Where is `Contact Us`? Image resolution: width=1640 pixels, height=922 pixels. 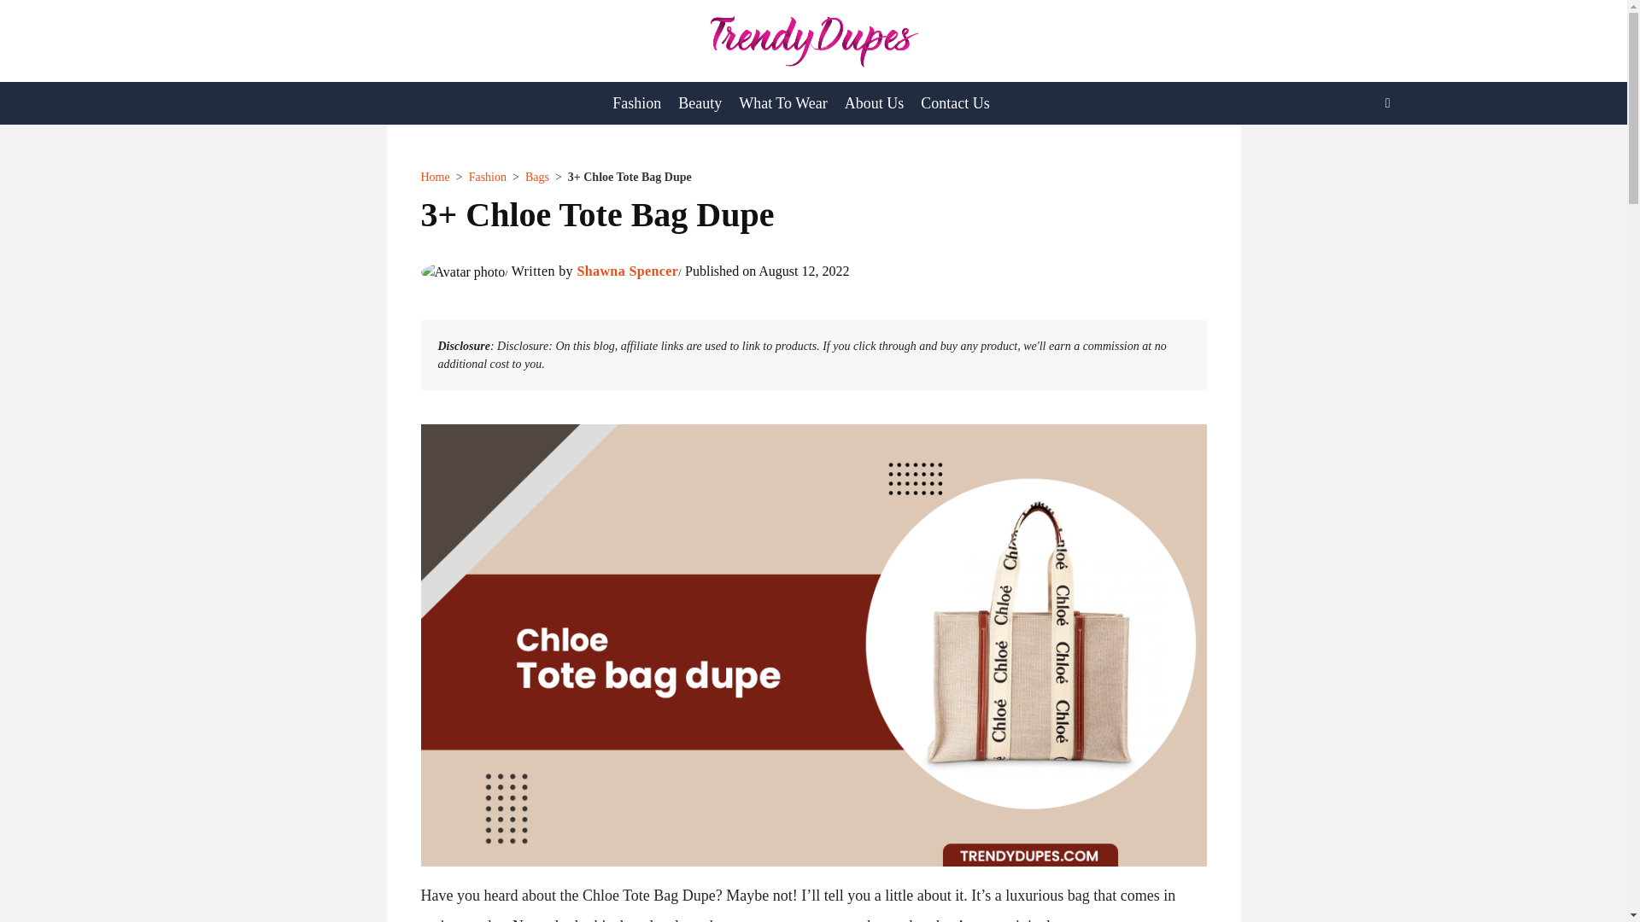
Contact Us is located at coordinates (955, 102).